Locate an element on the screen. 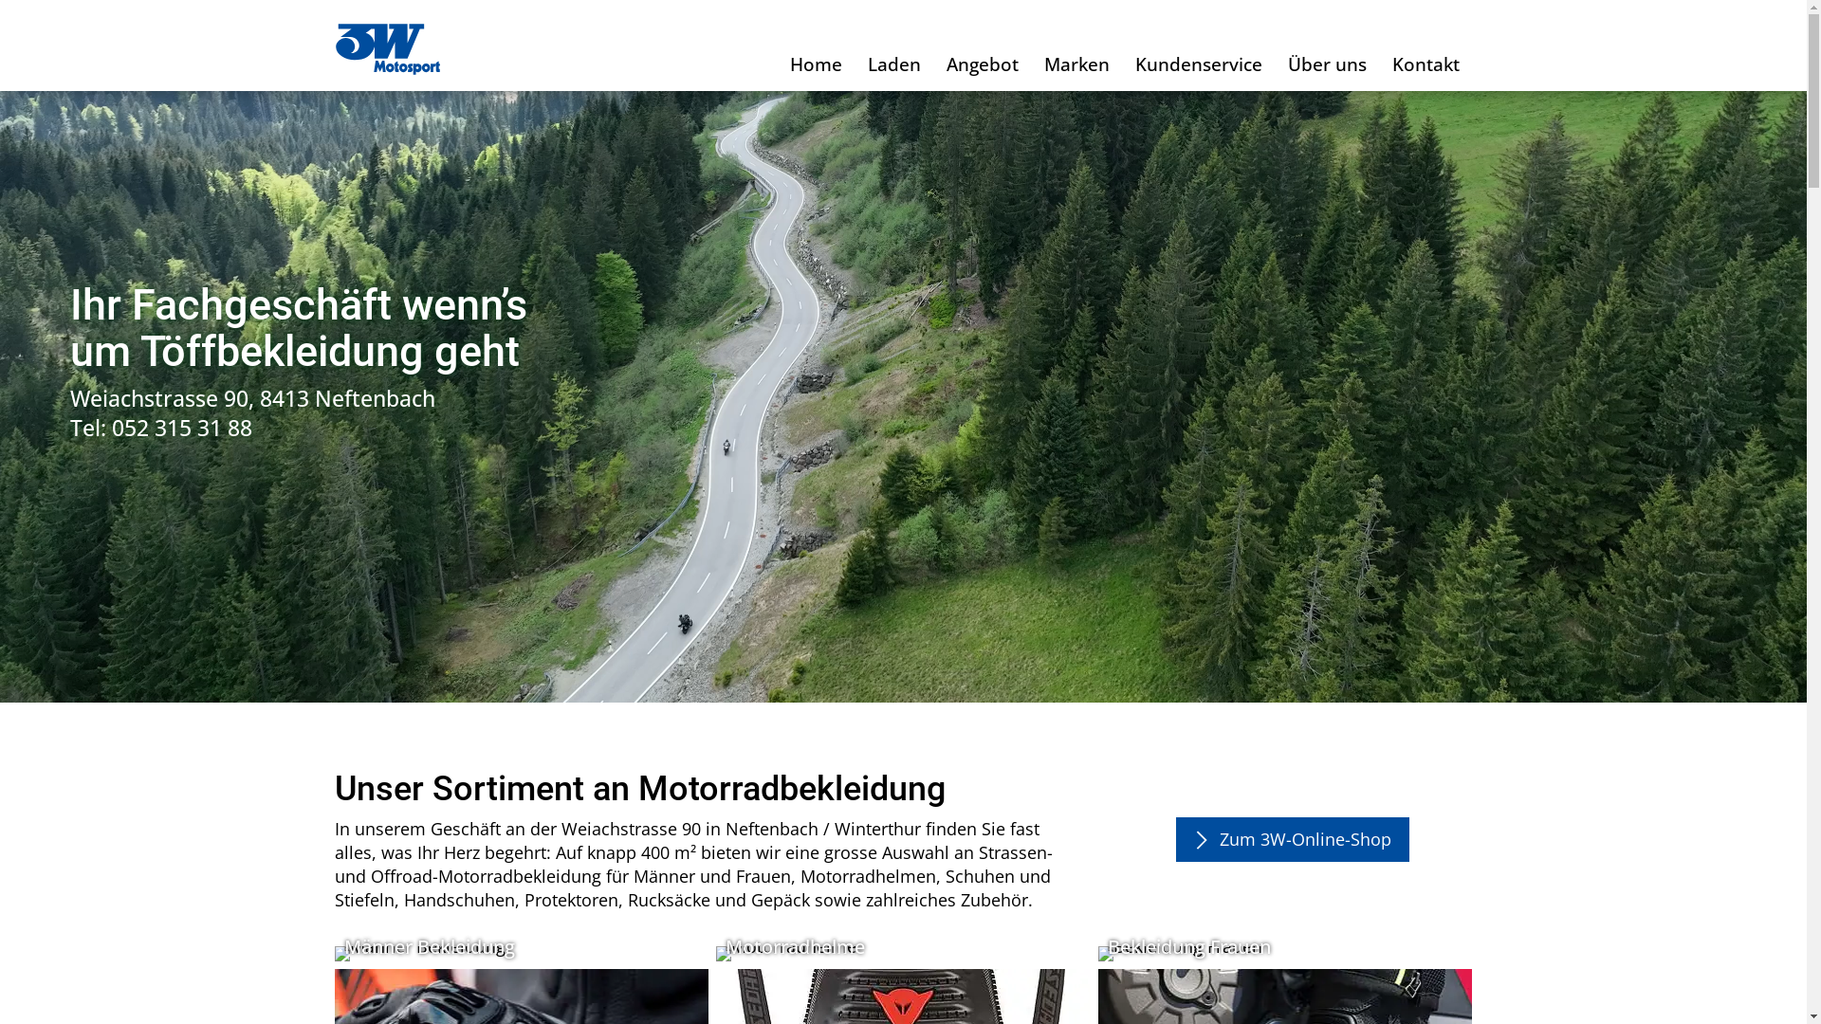 The width and height of the screenshot is (1821, 1024). Zum 3W-Online-Shop is located at coordinates (1294, 840).